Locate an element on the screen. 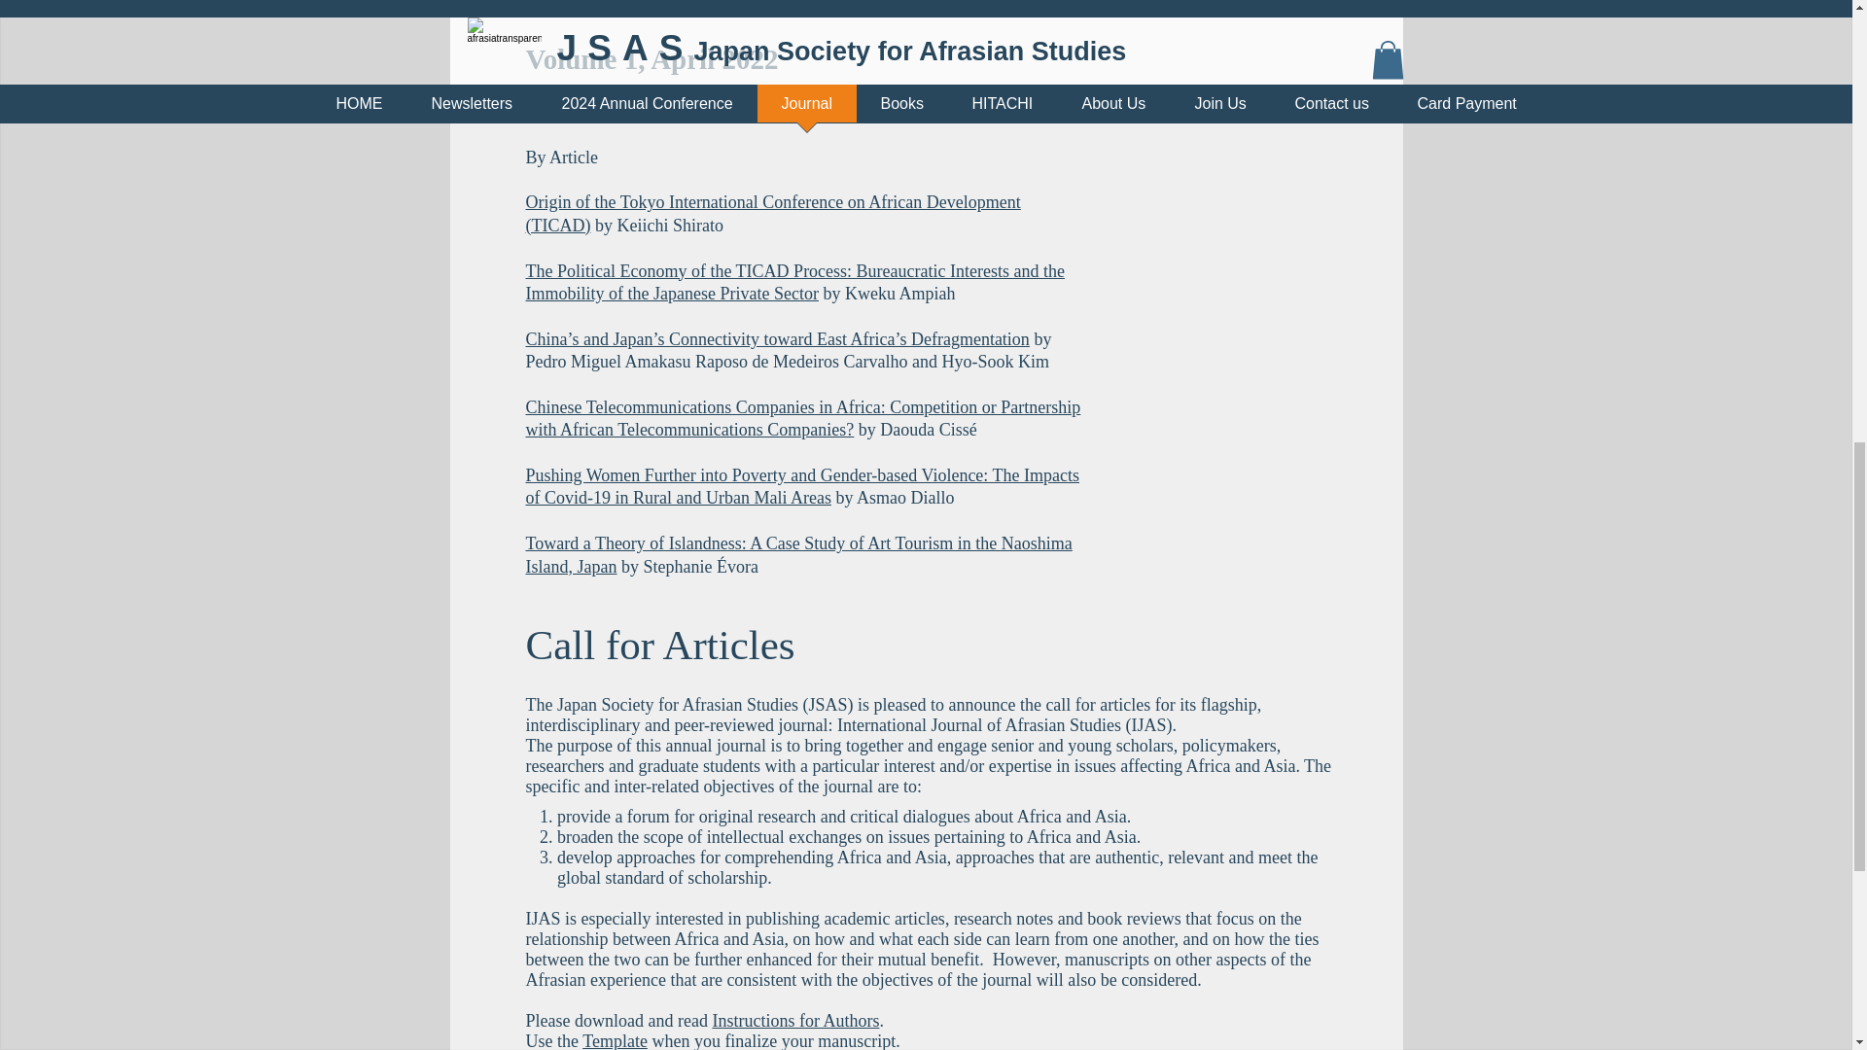  All Text is located at coordinates (553, 111).